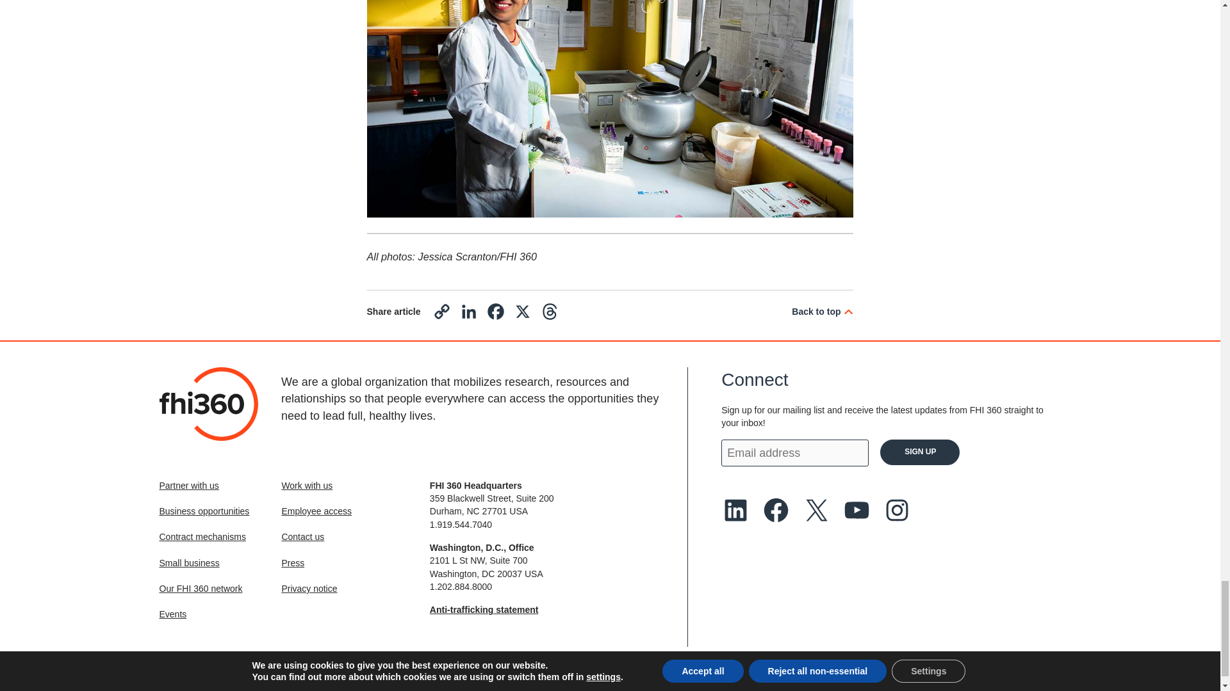 This screenshot has width=1230, height=691. Describe the element at coordinates (550, 315) in the screenshot. I see `Threads` at that location.